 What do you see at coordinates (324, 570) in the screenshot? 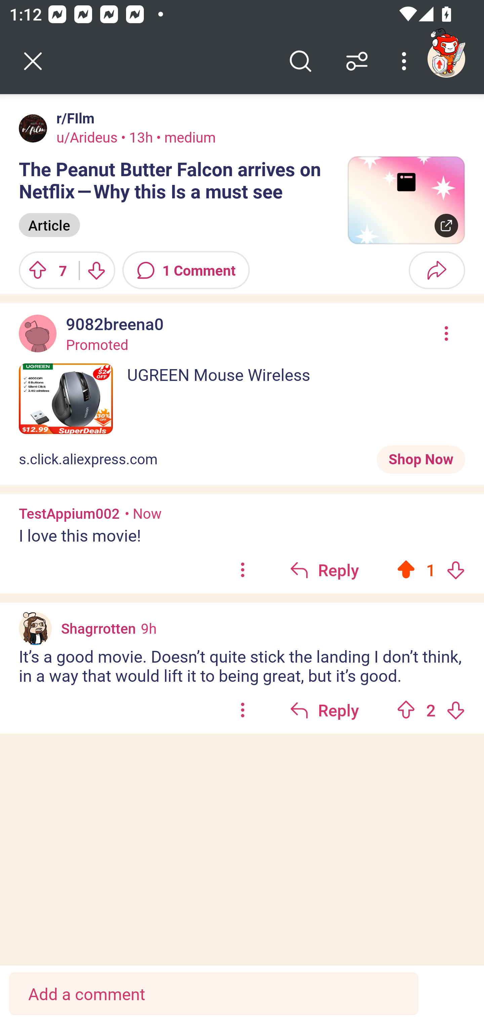
I see `Reply` at bounding box center [324, 570].